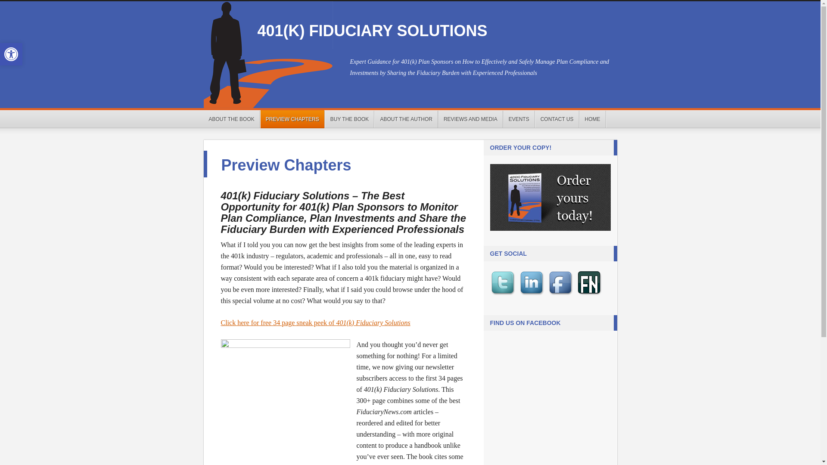  Describe the element at coordinates (11, 54) in the screenshot. I see `Open toolbar
Accessibility Tools` at that location.